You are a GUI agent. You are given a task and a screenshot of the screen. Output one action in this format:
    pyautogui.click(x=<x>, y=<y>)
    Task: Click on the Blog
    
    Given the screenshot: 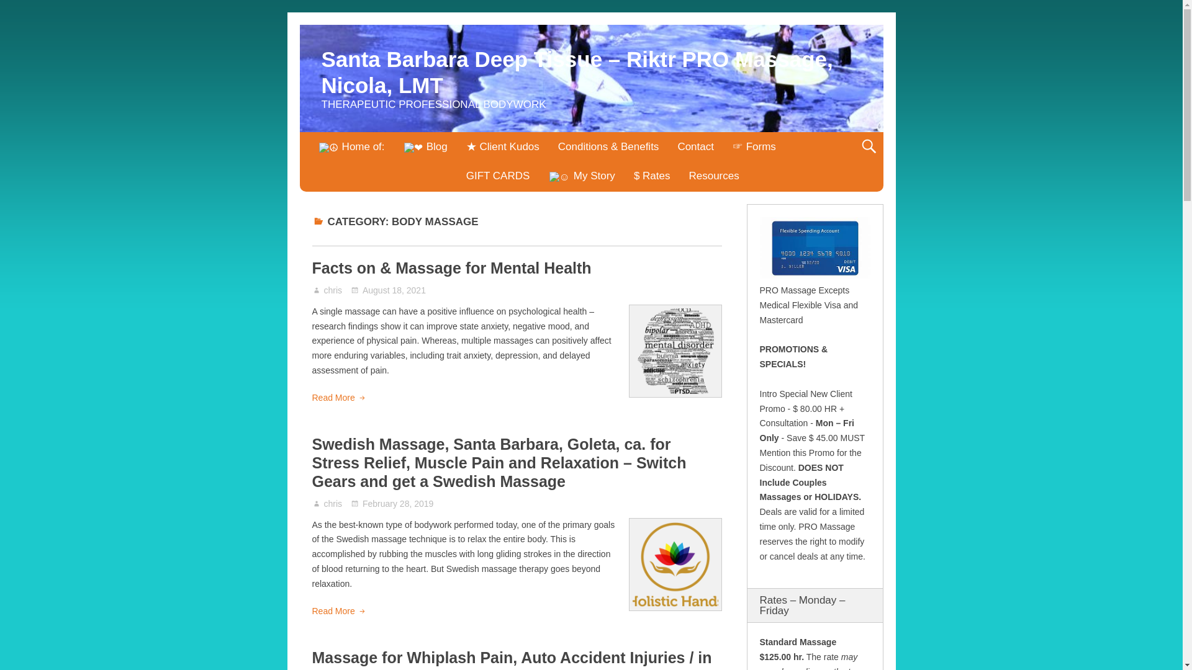 What is the action you would take?
    pyautogui.click(x=425, y=147)
    